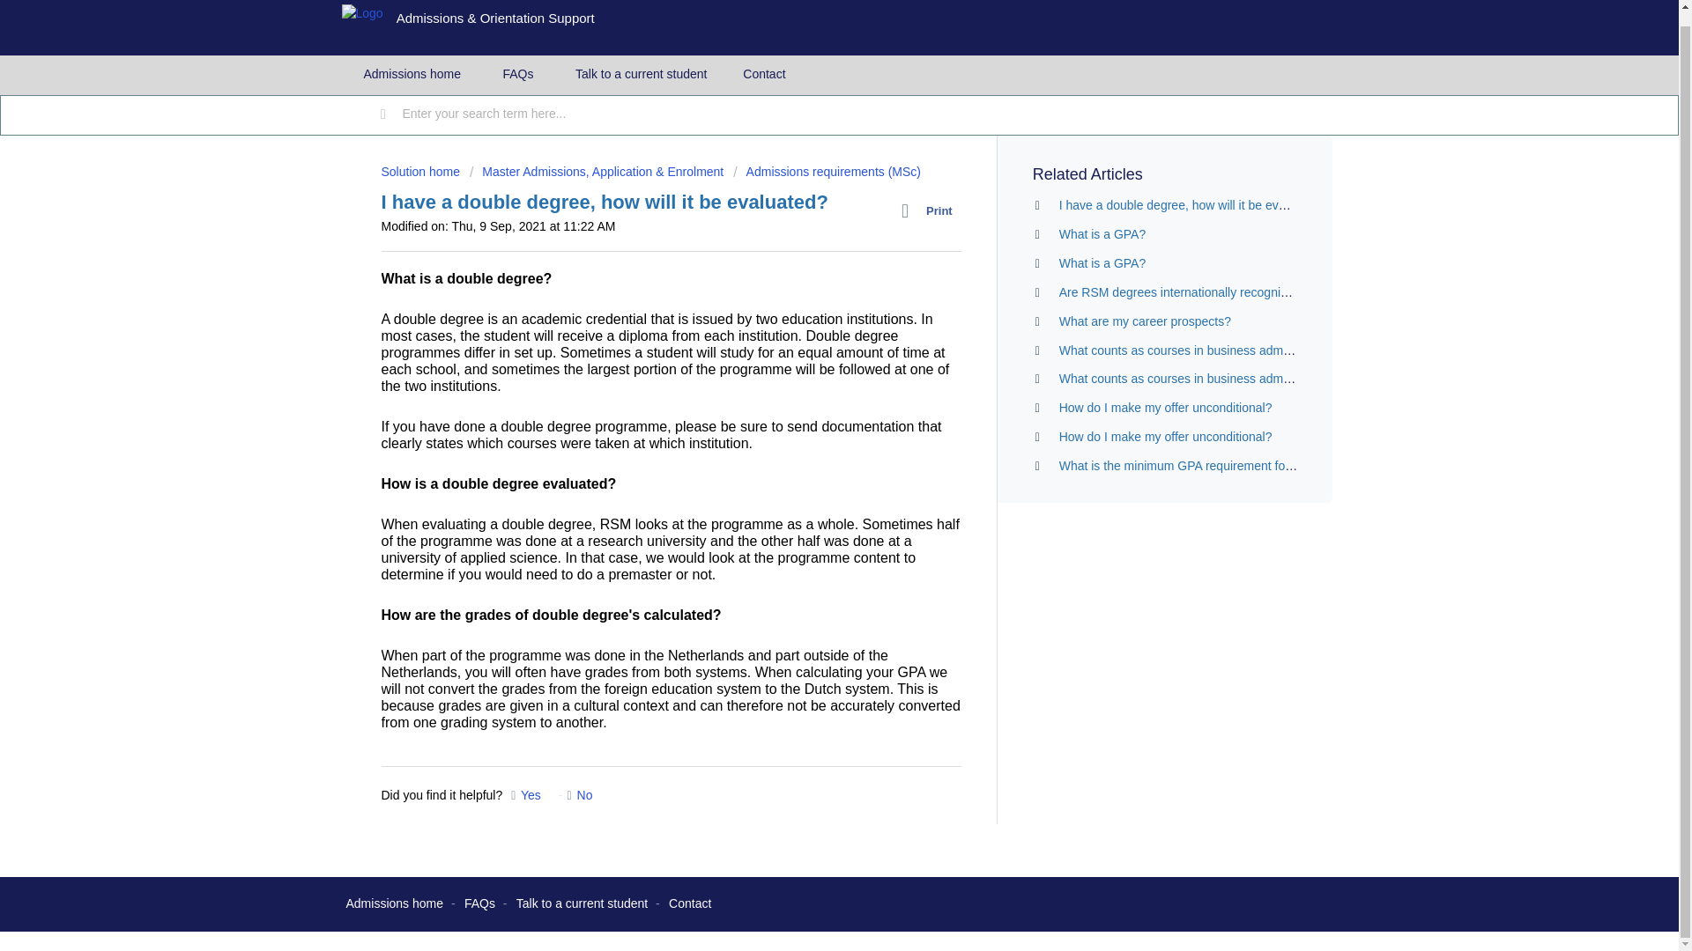 This screenshot has width=1692, height=951. What do you see at coordinates (1145, 321) in the screenshot?
I see `What are my career prospects?` at bounding box center [1145, 321].